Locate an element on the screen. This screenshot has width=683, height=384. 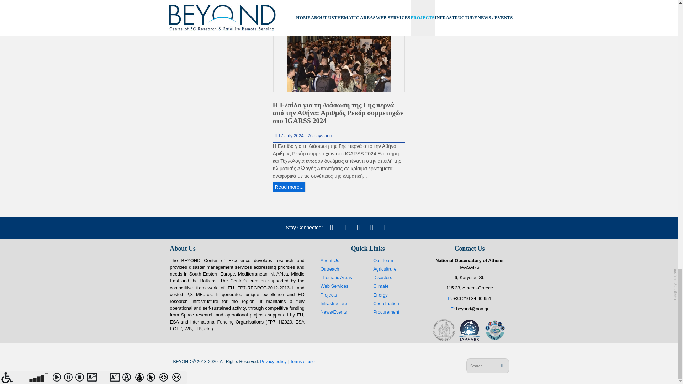
Linkedin is located at coordinates (358, 228).